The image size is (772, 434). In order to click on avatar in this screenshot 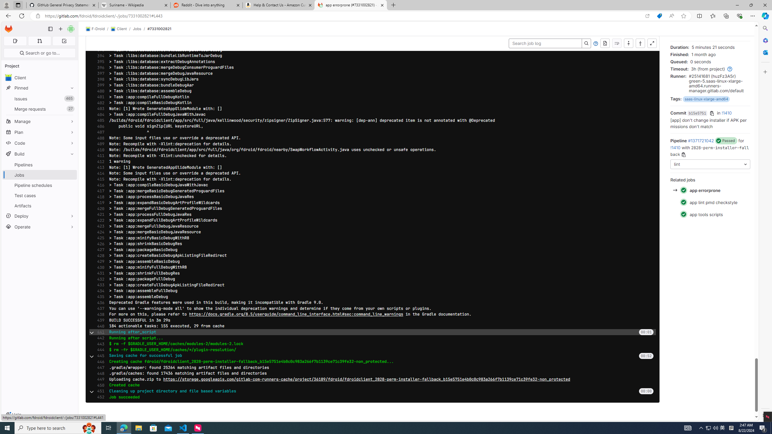, I will do `click(8, 77)`.